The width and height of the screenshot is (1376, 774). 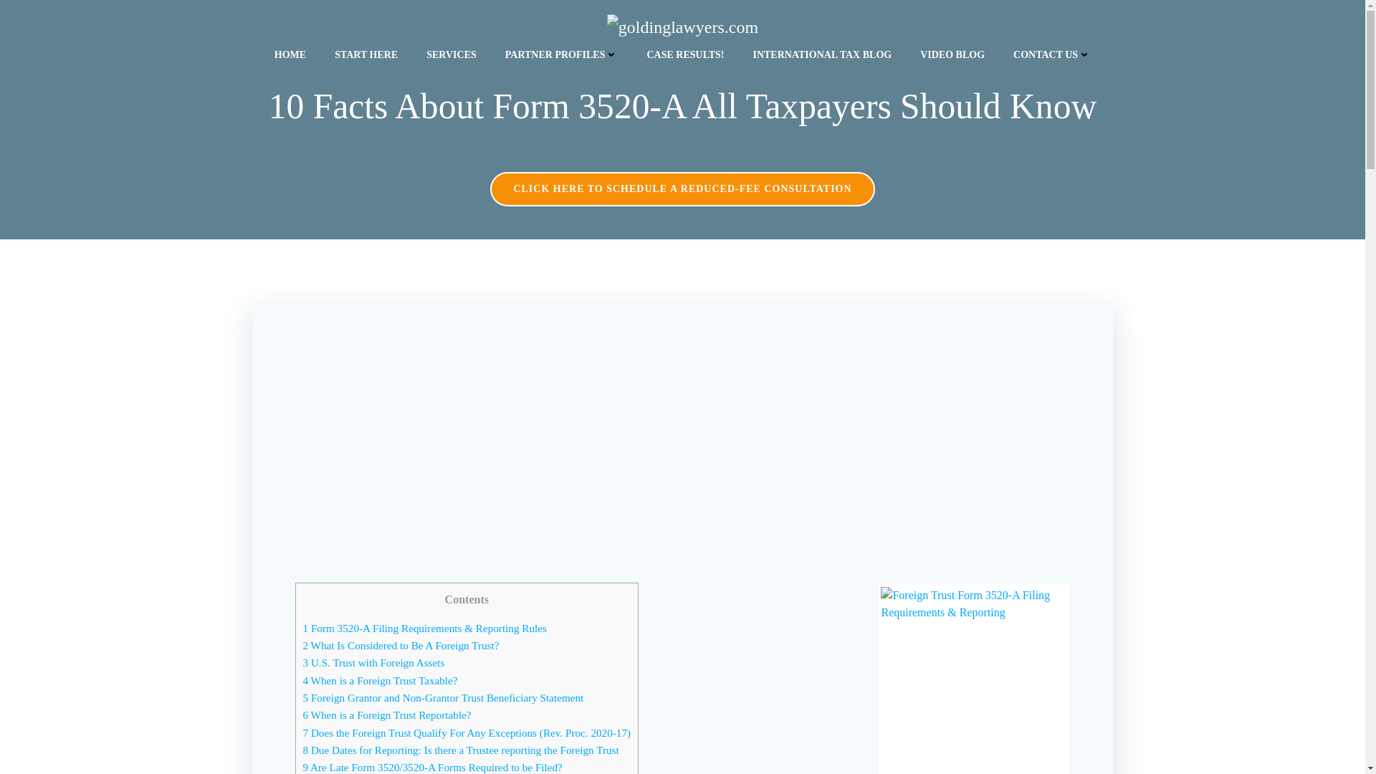 I want to click on PARTNER PROFILES, so click(x=561, y=54).